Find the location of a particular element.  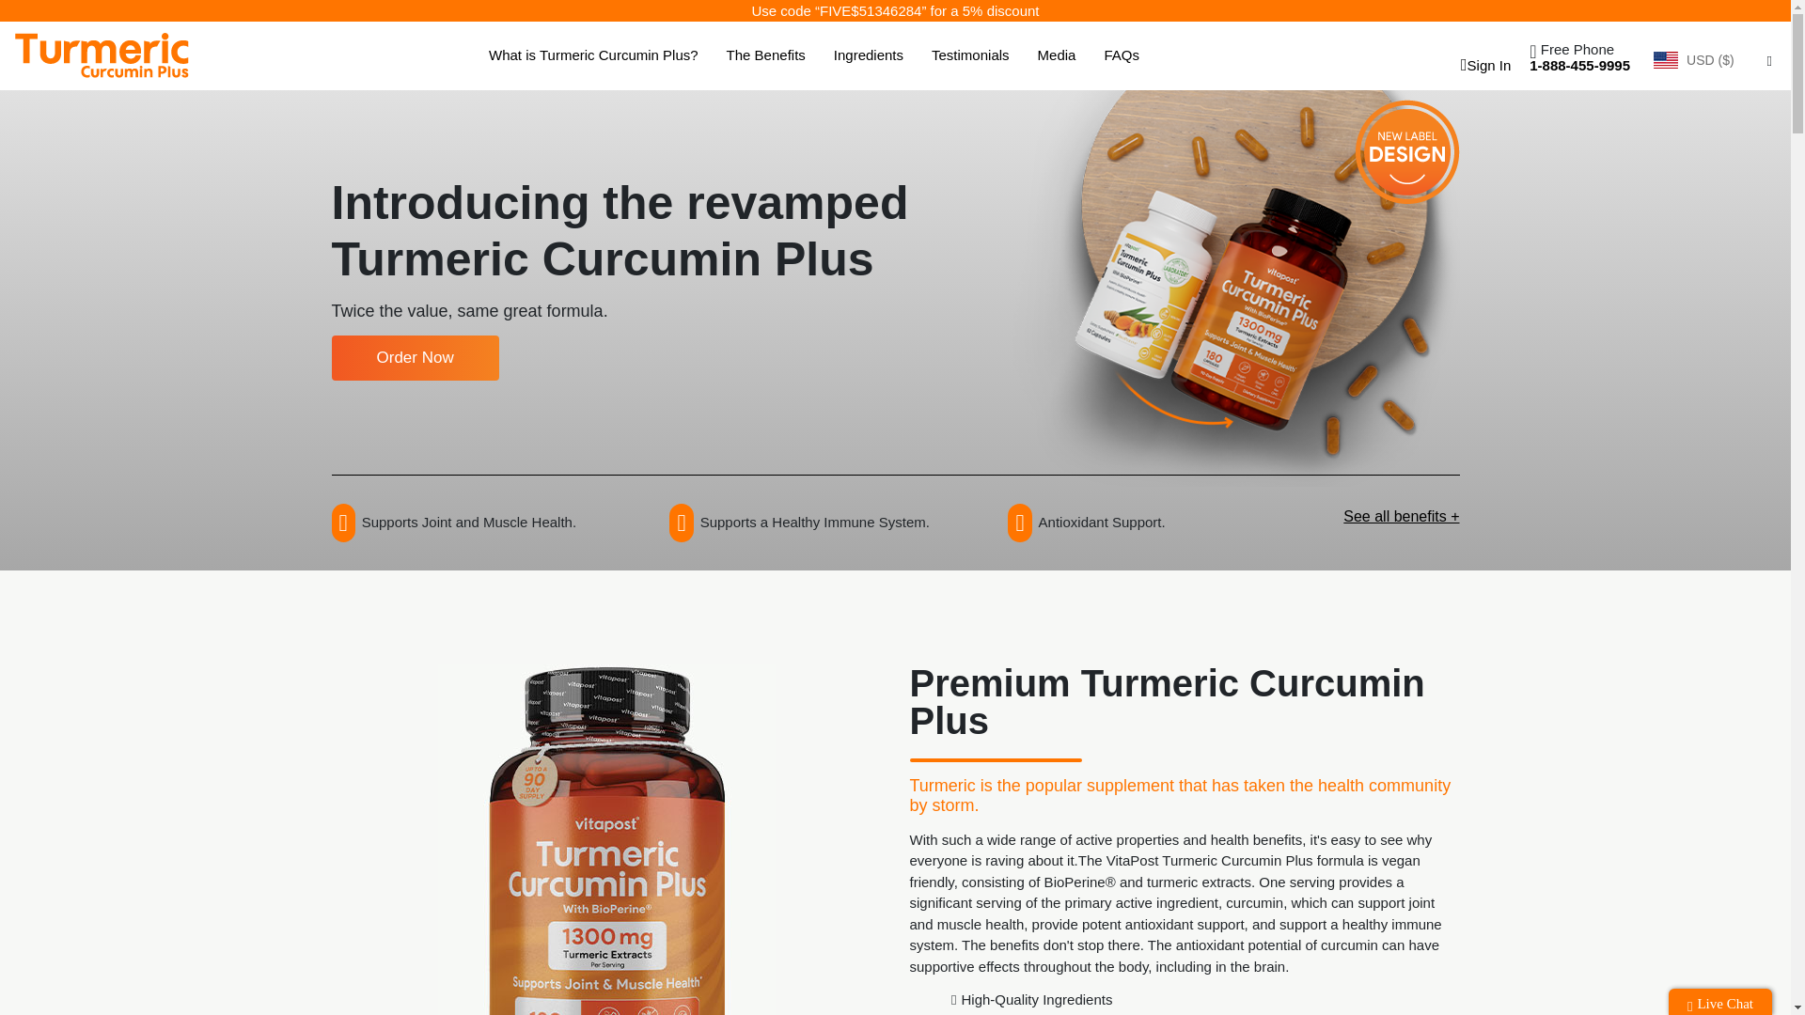

The Benefits is located at coordinates (765, 55).